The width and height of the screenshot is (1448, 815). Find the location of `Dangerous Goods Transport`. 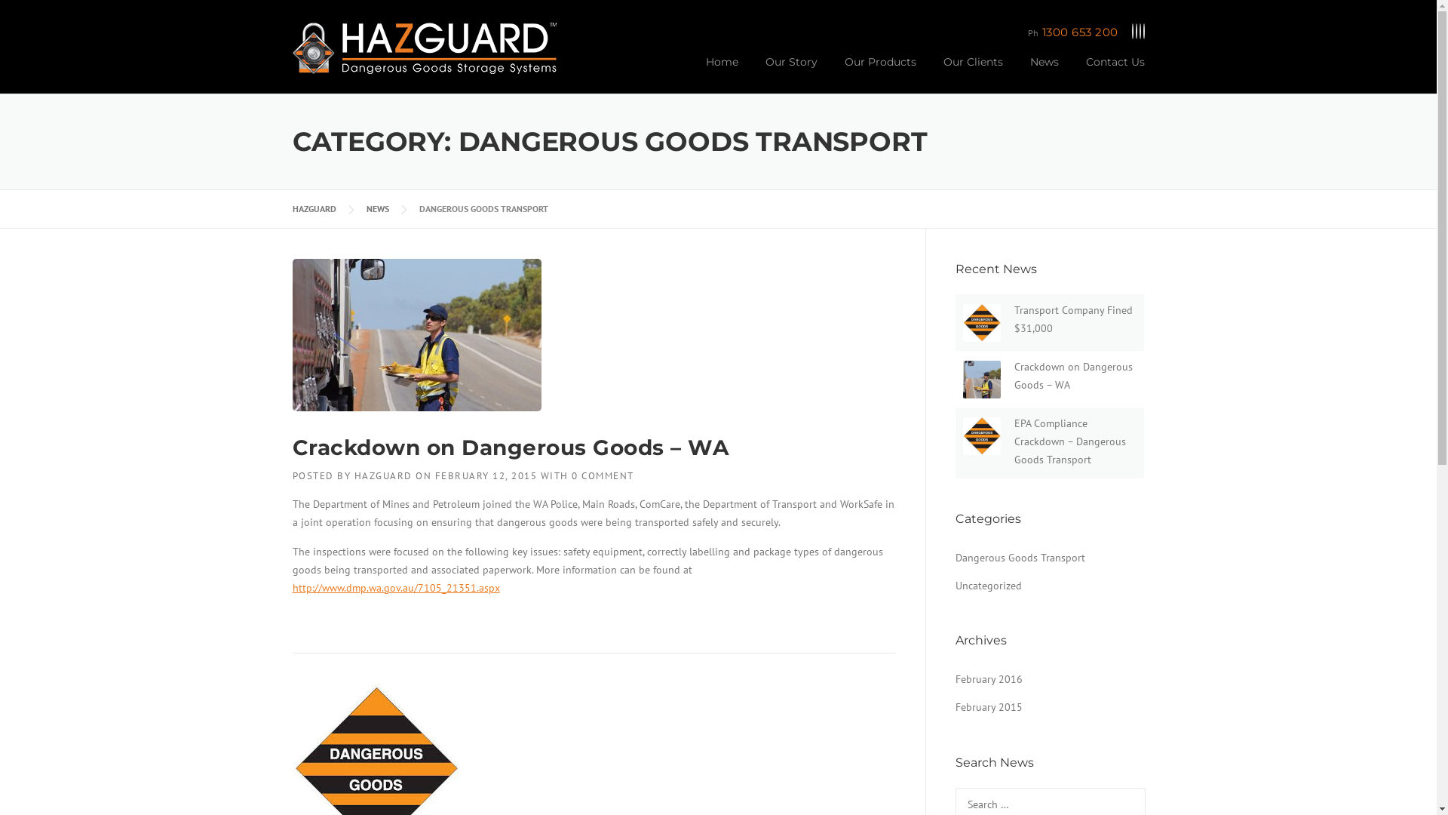

Dangerous Goods Transport is located at coordinates (1020, 557).